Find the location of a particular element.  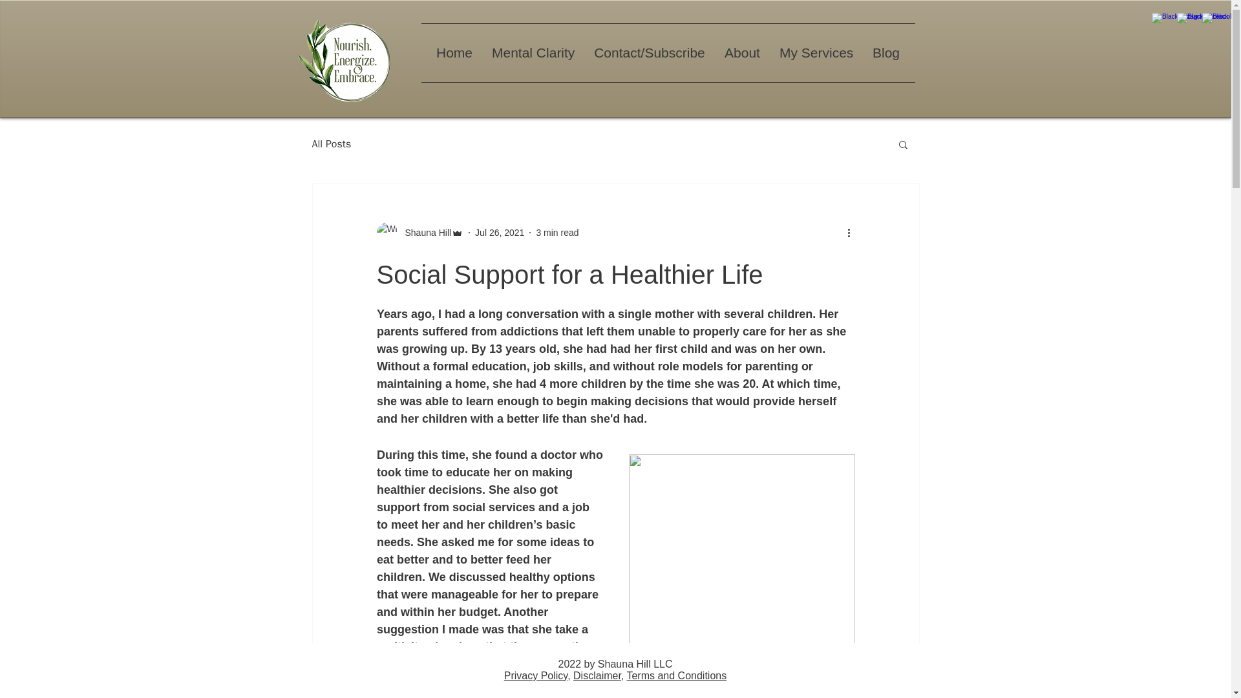

All Posts is located at coordinates (331, 143).